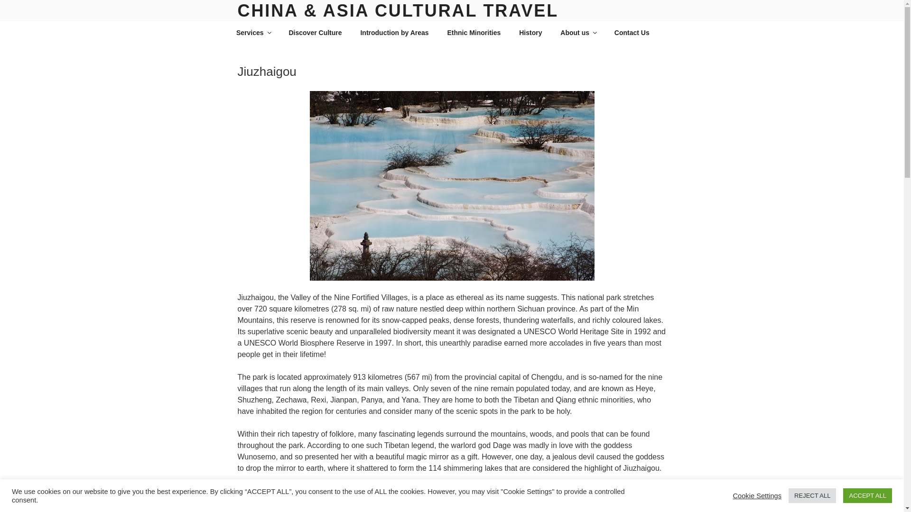  What do you see at coordinates (530, 33) in the screenshot?
I see `History` at bounding box center [530, 33].